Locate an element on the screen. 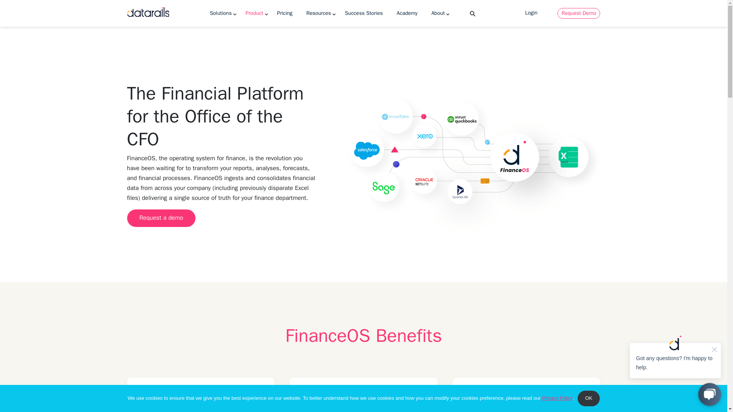 The height and width of the screenshot is (412, 733). Product is located at coordinates (254, 13).